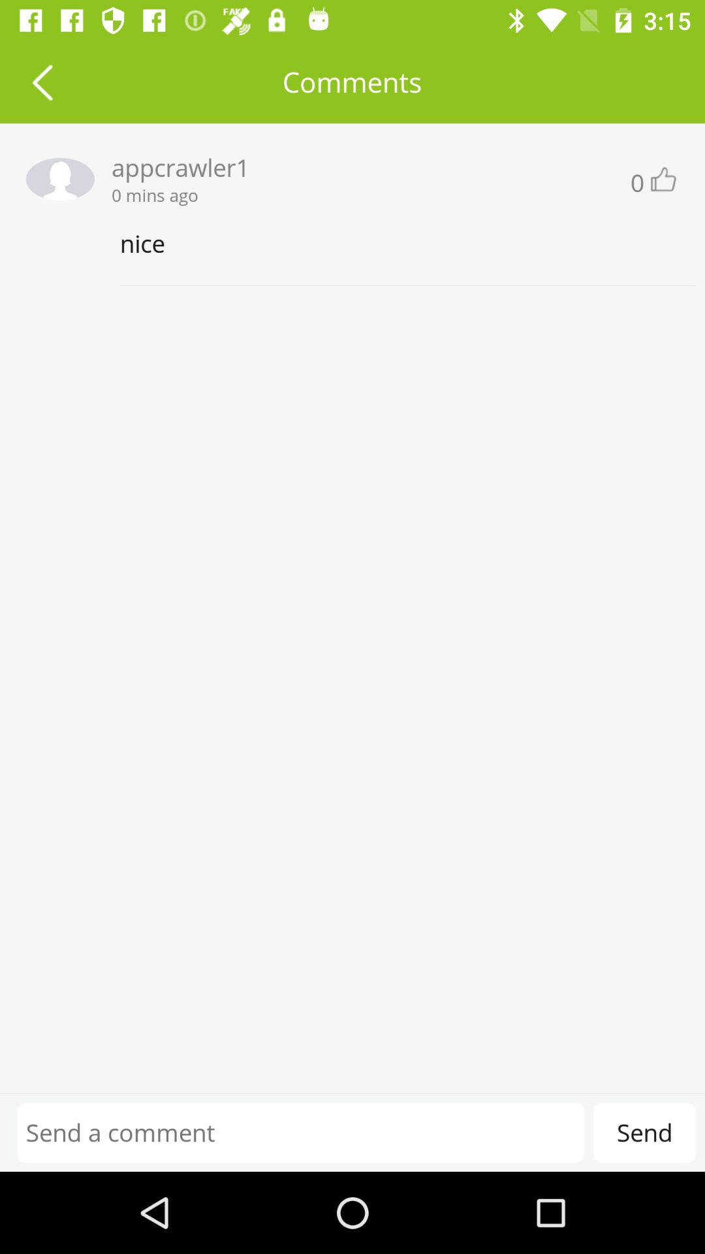  Describe the element at coordinates (55, 179) in the screenshot. I see `view profile settings` at that location.